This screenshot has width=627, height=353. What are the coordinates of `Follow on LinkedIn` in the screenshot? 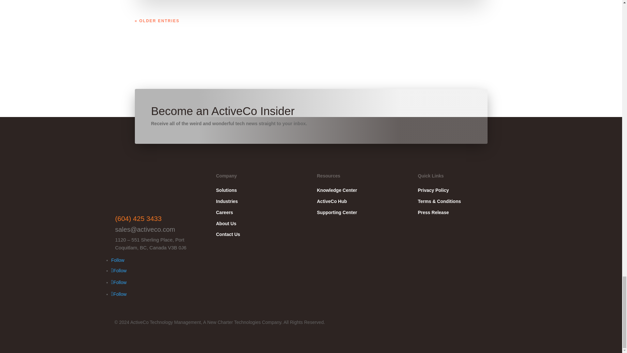 It's located at (118, 260).